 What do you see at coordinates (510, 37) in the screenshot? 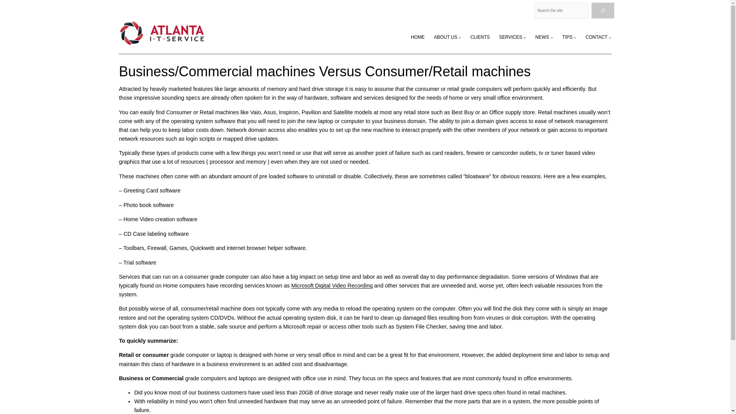
I see `SERVICES` at bounding box center [510, 37].